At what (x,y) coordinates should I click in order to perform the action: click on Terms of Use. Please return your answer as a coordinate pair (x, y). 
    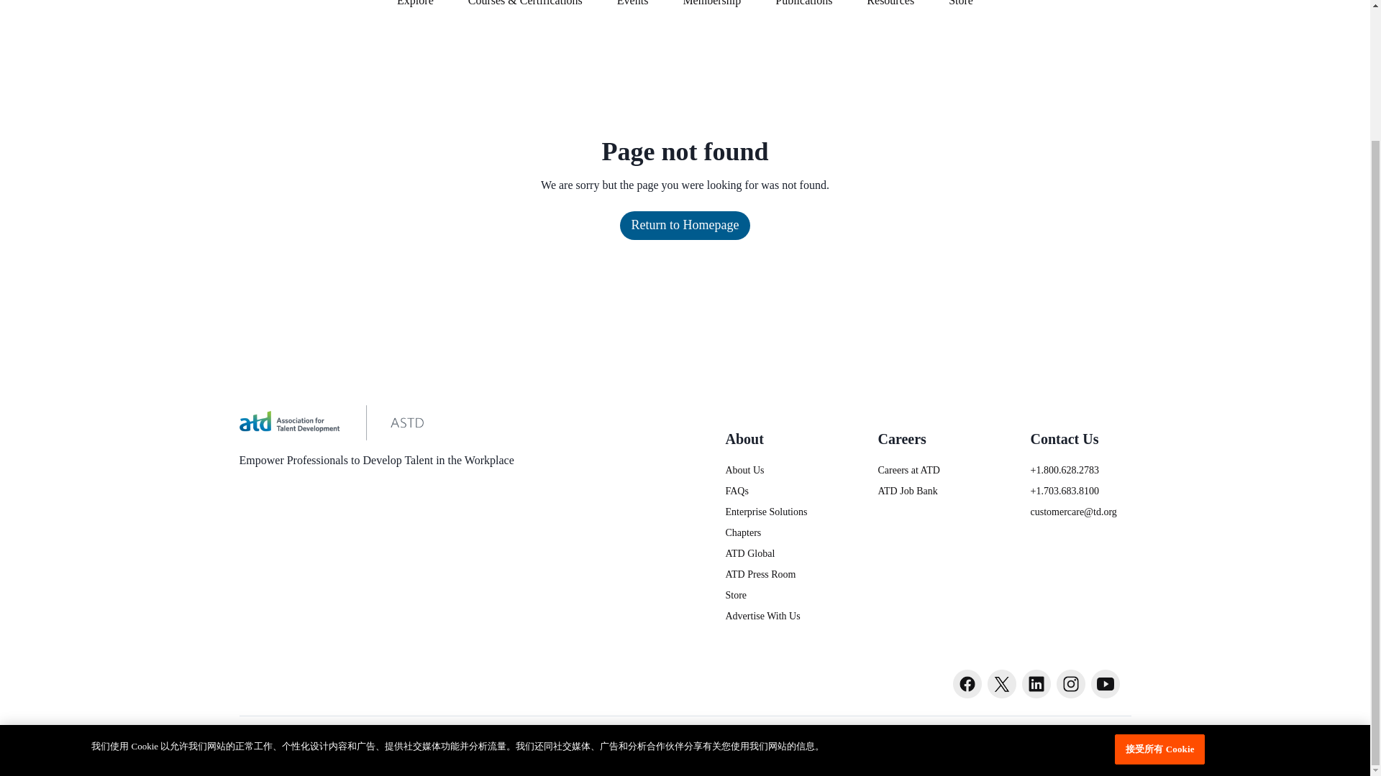
    Looking at the image, I should click on (912, 735).